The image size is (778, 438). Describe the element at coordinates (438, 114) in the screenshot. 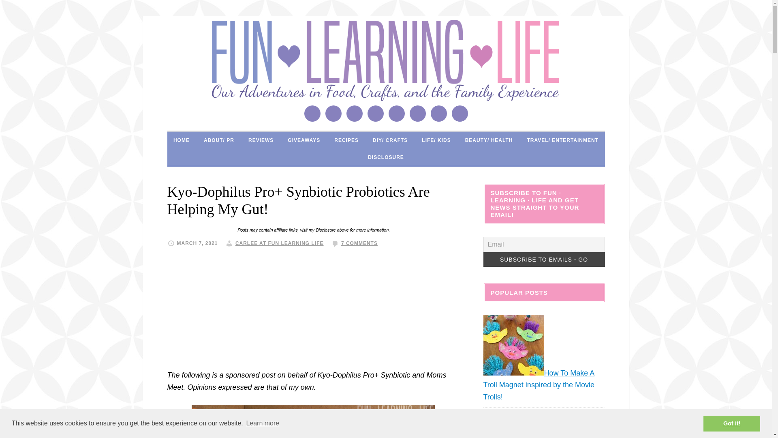

I see `Twitter` at that location.